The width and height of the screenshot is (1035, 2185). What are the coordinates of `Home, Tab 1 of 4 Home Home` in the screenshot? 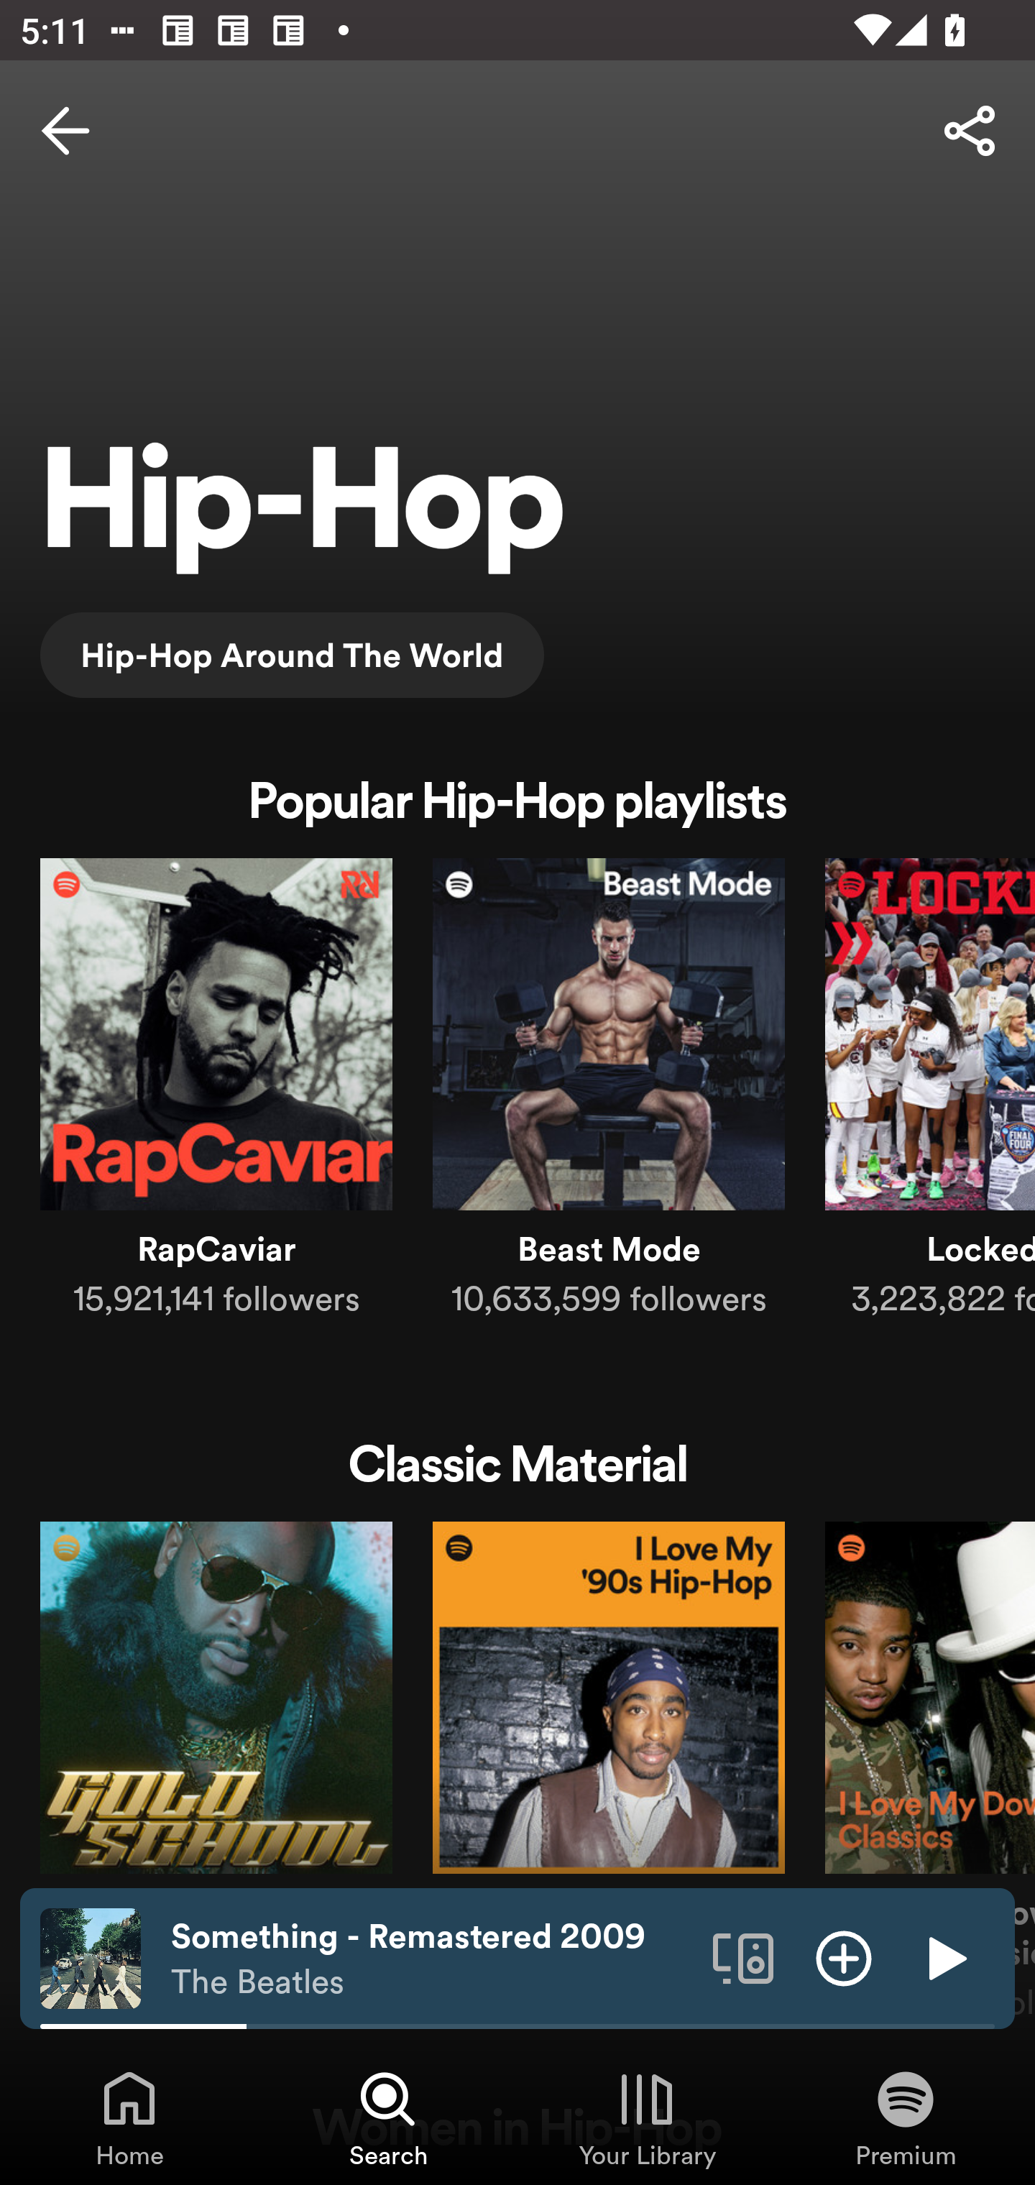 It's located at (129, 2117).